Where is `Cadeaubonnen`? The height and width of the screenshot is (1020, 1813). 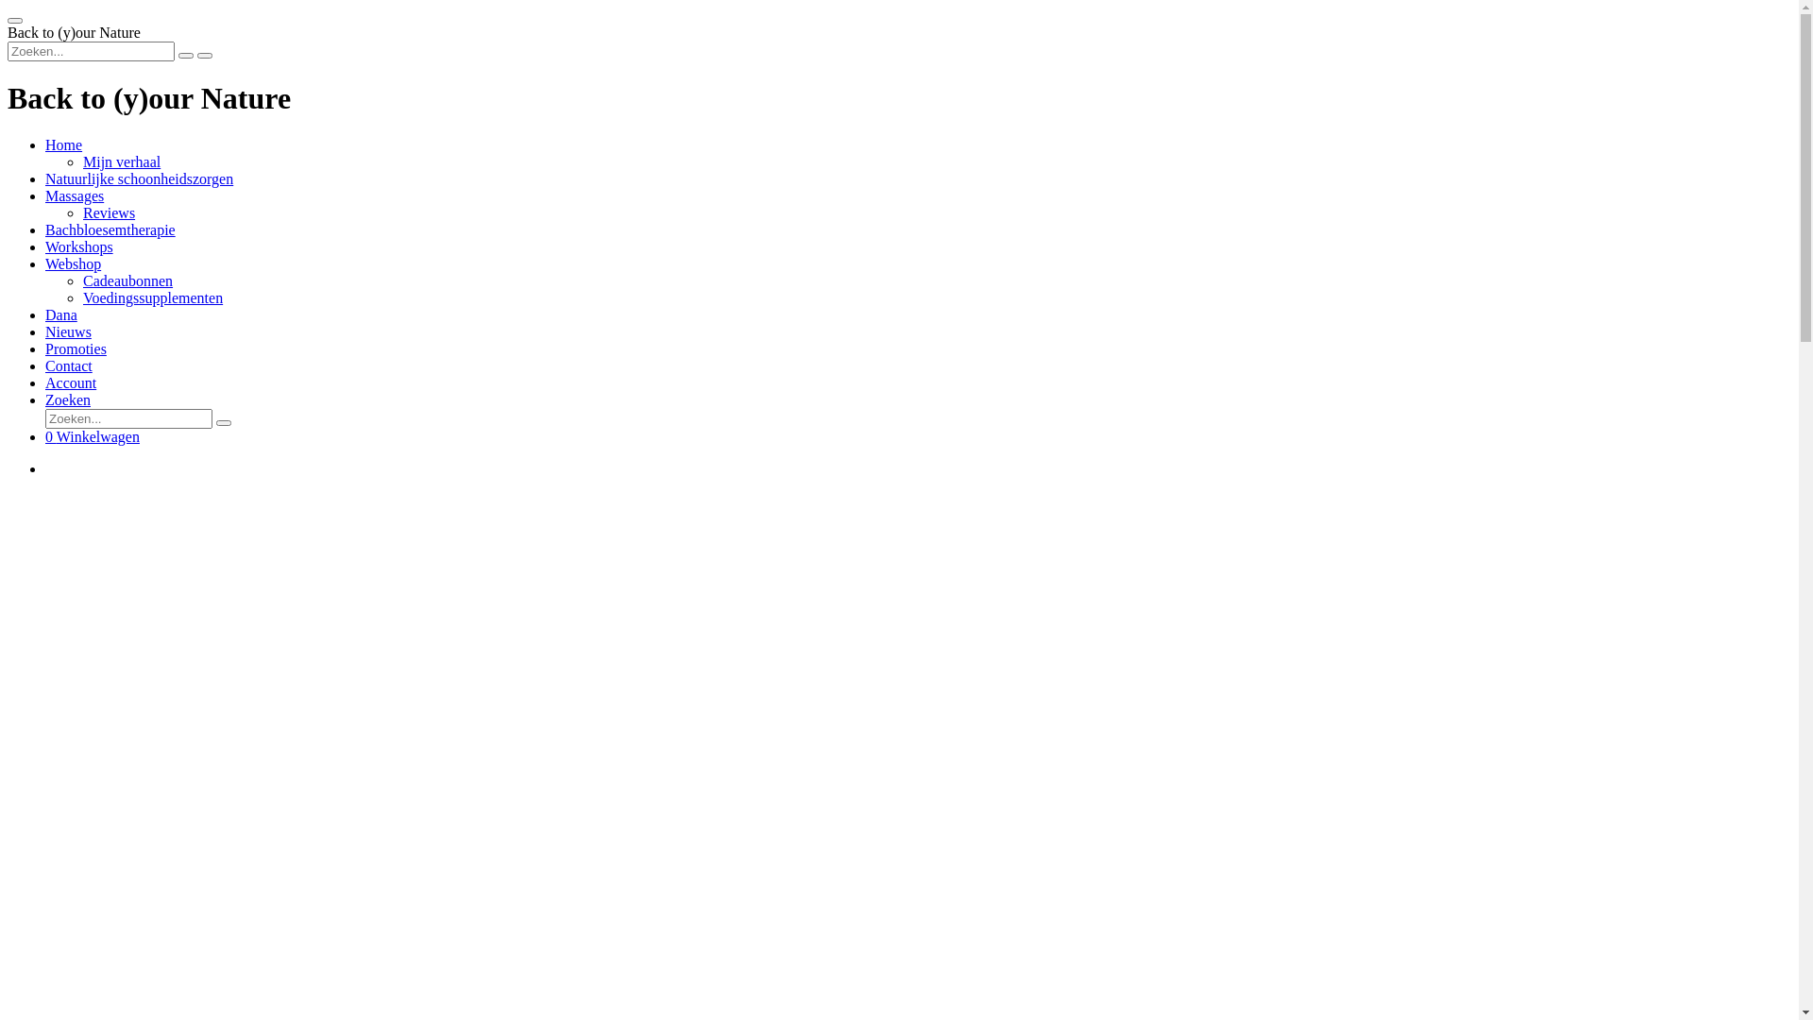 Cadeaubonnen is located at coordinates (128, 281).